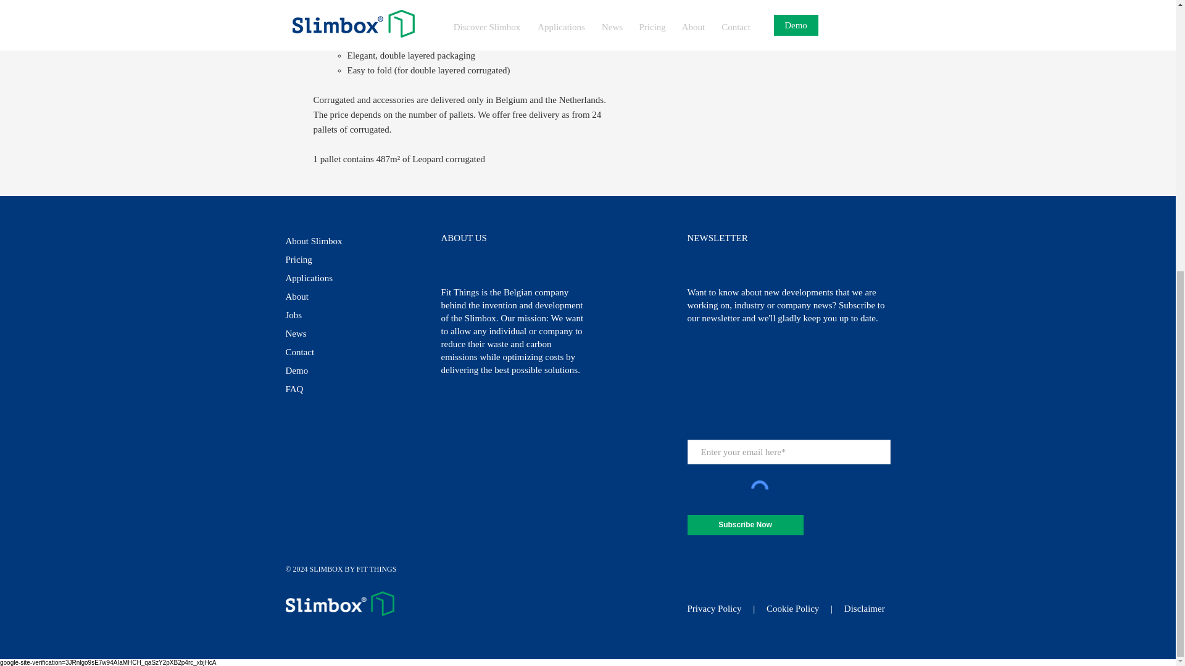 The image size is (1185, 666). What do you see at coordinates (294, 315) in the screenshot?
I see `Jobs` at bounding box center [294, 315].